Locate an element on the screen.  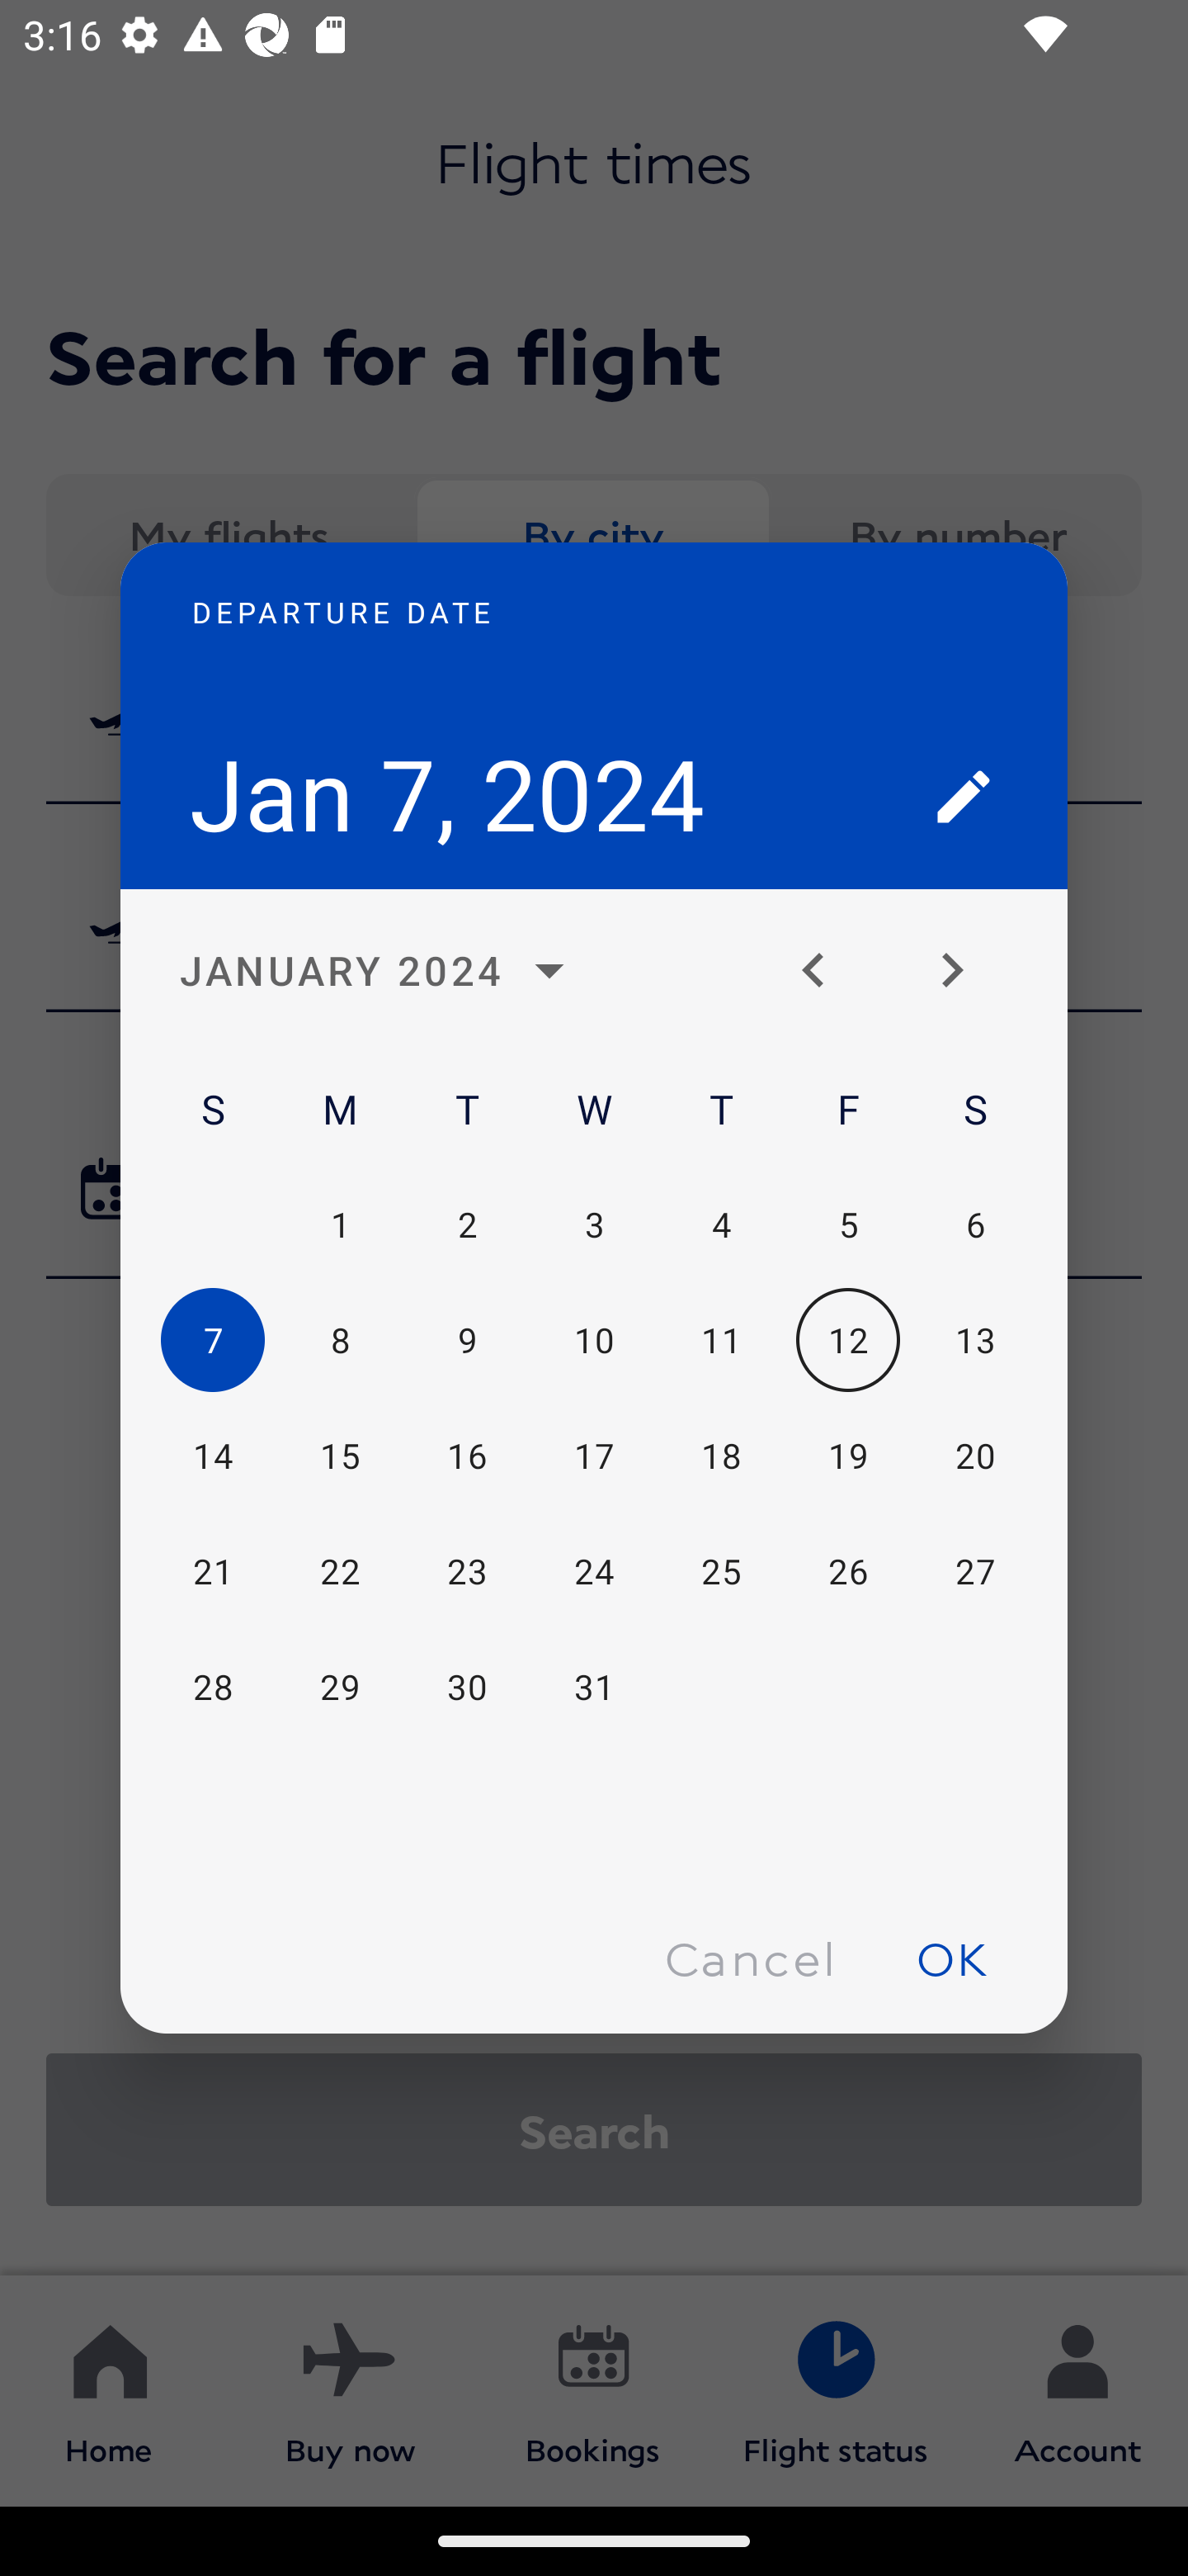
Cancel is located at coordinates (749, 1957).